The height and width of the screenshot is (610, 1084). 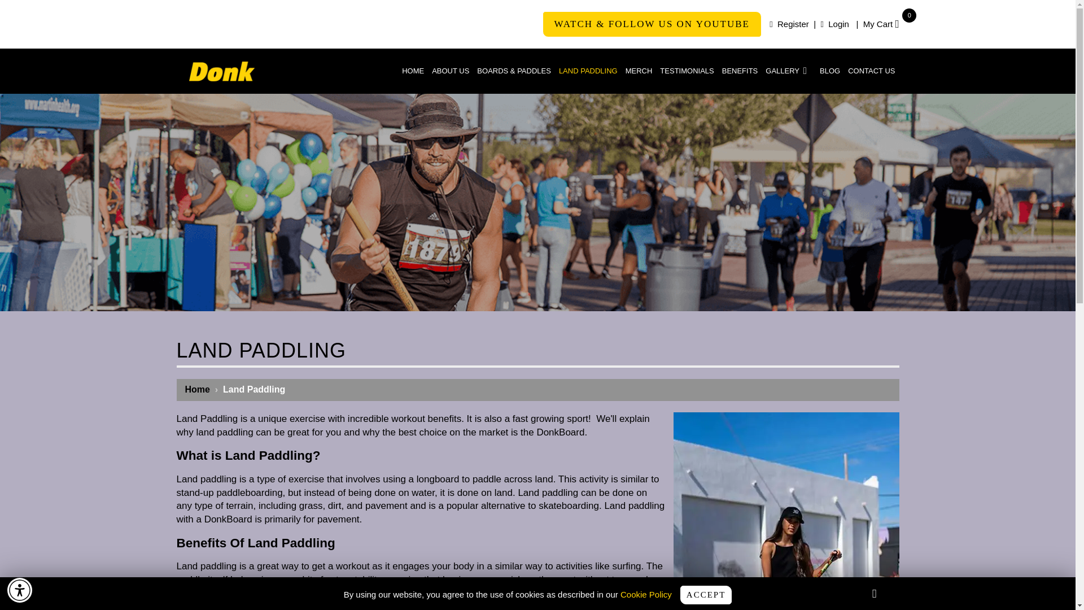 I want to click on Accessibility Menu, so click(x=830, y=71).